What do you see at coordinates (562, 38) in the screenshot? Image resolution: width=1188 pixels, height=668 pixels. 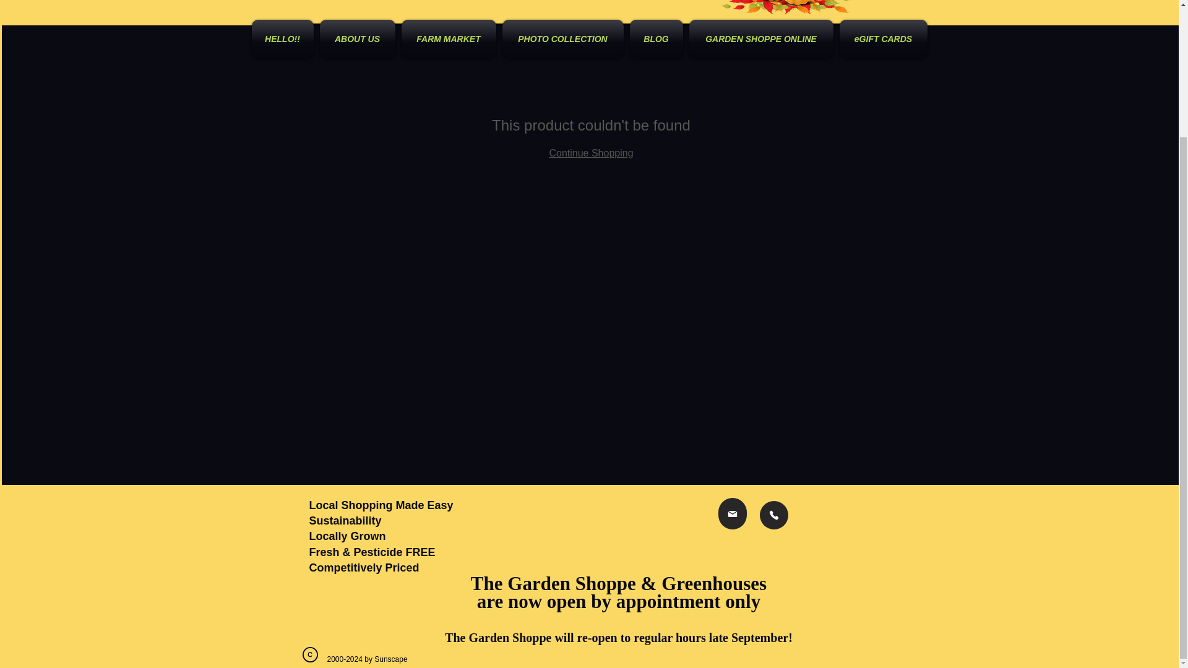 I see `PHOTO COLLECTION` at bounding box center [562, 38].